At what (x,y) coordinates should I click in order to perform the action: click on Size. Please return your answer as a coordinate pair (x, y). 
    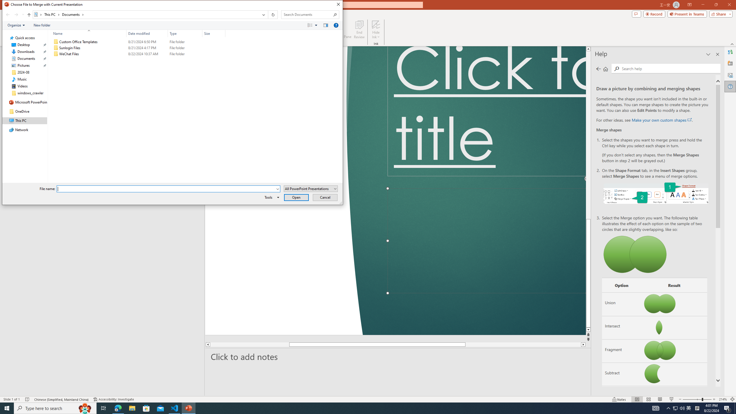
    Looking at the image, I should click on (214, 33).